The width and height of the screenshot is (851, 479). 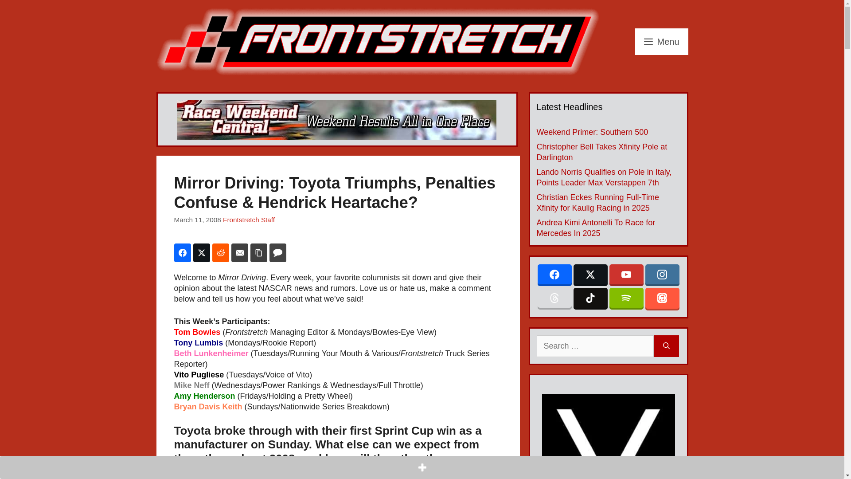 What do you see at coordinates (661, 42) in the screenshot?
I see `Menu` at bounding box center [661, 42].